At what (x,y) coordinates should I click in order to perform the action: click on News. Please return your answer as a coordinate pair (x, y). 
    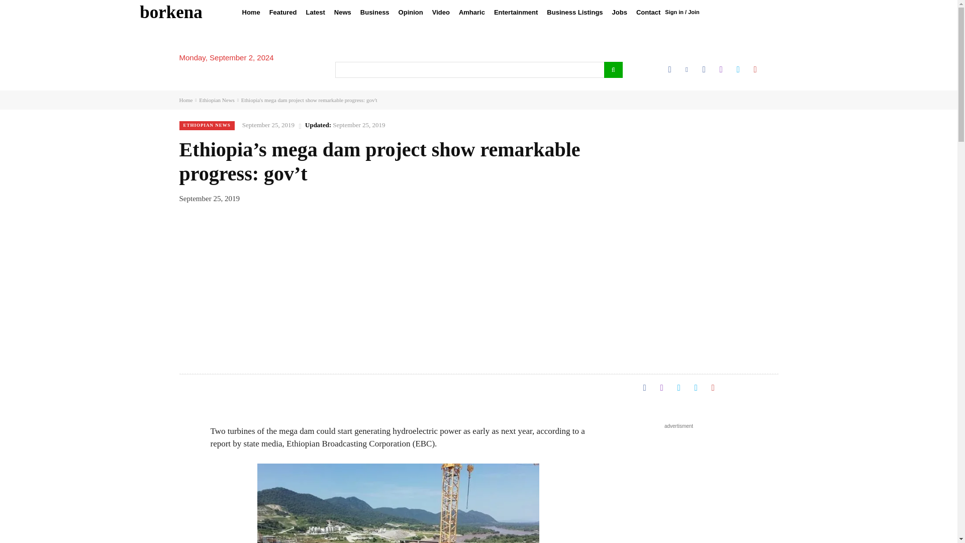
    Looking at the image, I should click on (343, 12).